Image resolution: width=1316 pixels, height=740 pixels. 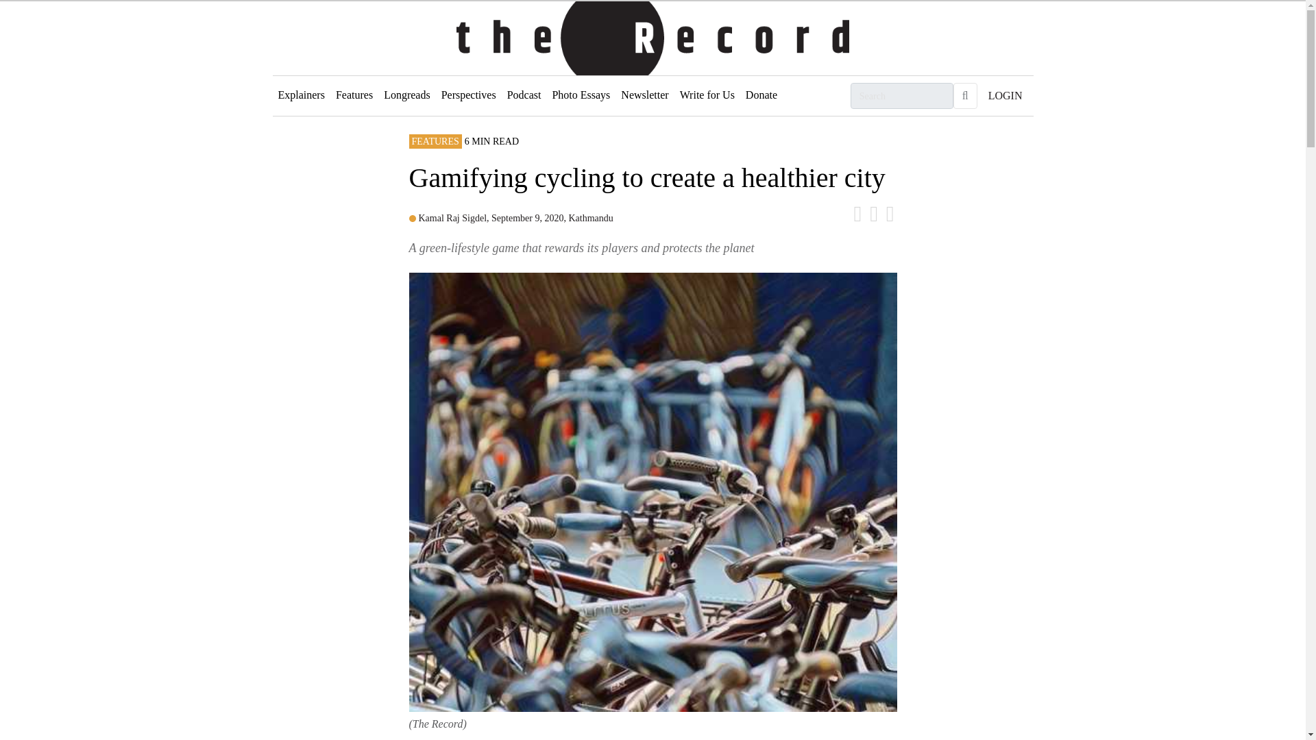 What do you see at coordinates (761, 95) in the screenshot?
I see `Donate` at bounding box center [761, 95].